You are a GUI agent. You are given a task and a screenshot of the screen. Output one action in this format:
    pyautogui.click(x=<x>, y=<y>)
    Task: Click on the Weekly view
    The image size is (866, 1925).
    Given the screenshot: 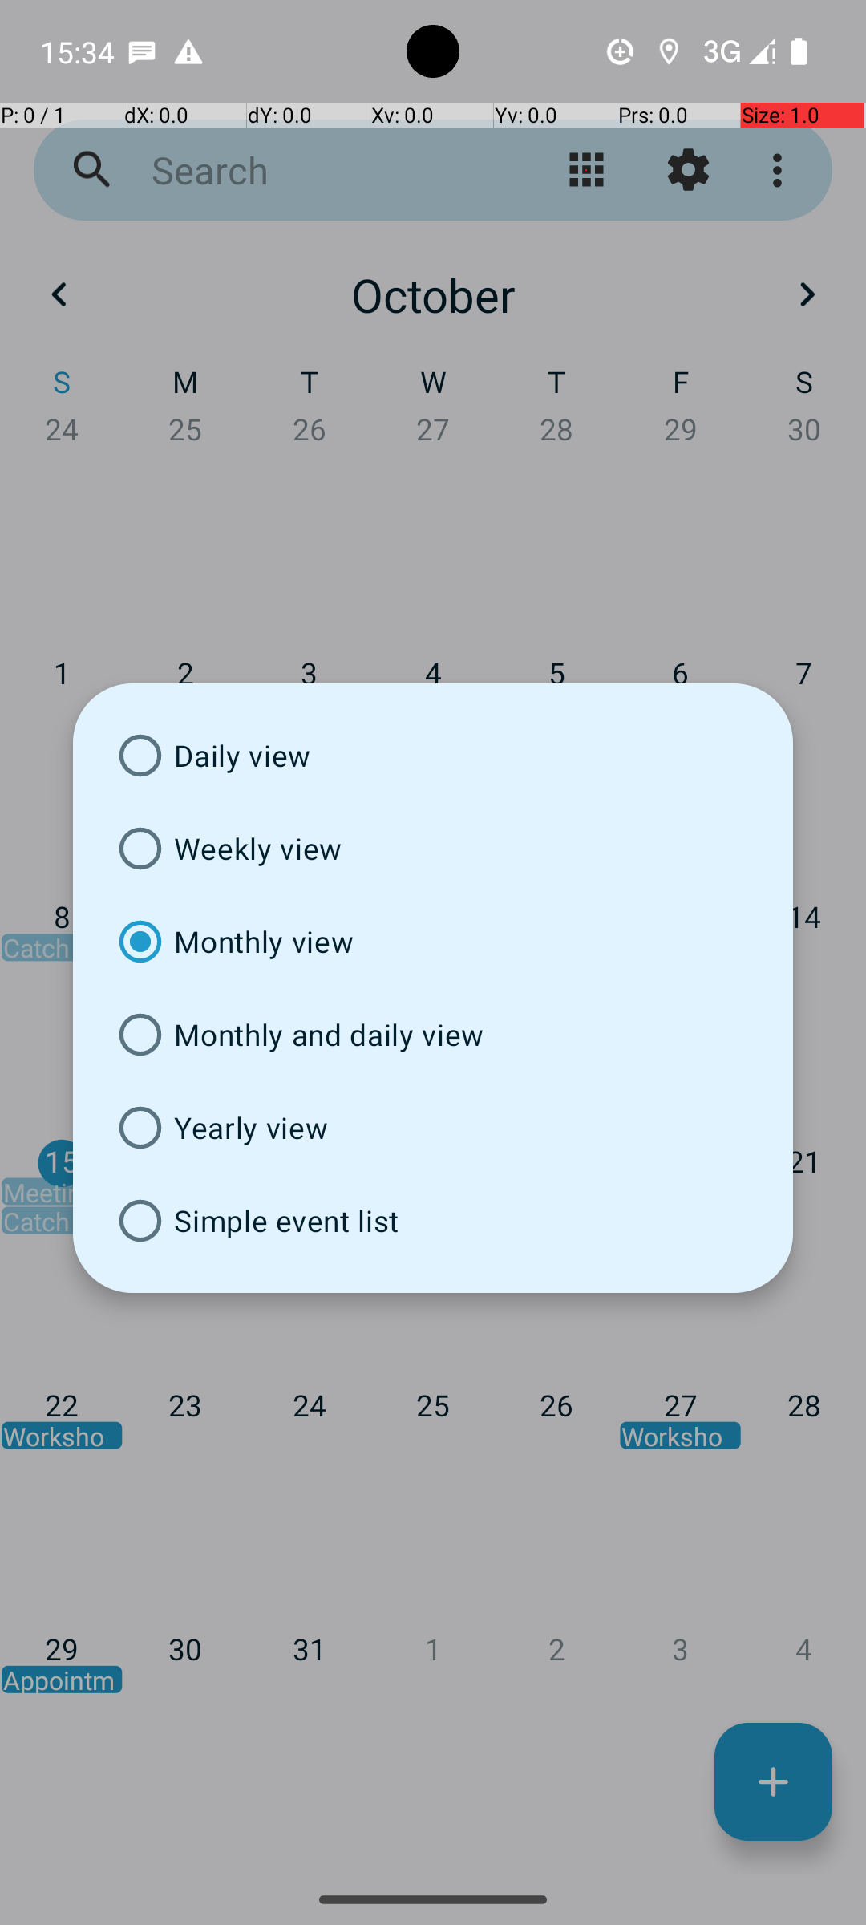 What is the action you would take?
    pyautogui.click(x=433, y=849)
    